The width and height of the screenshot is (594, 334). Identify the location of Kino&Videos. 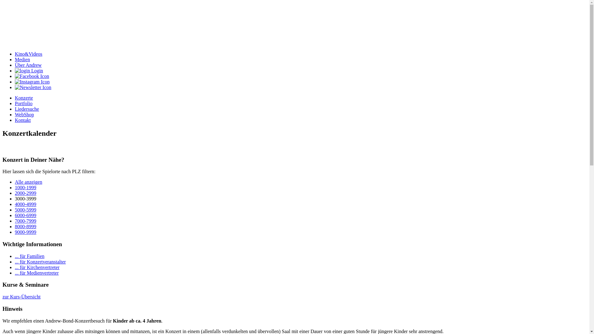
(28, 54).